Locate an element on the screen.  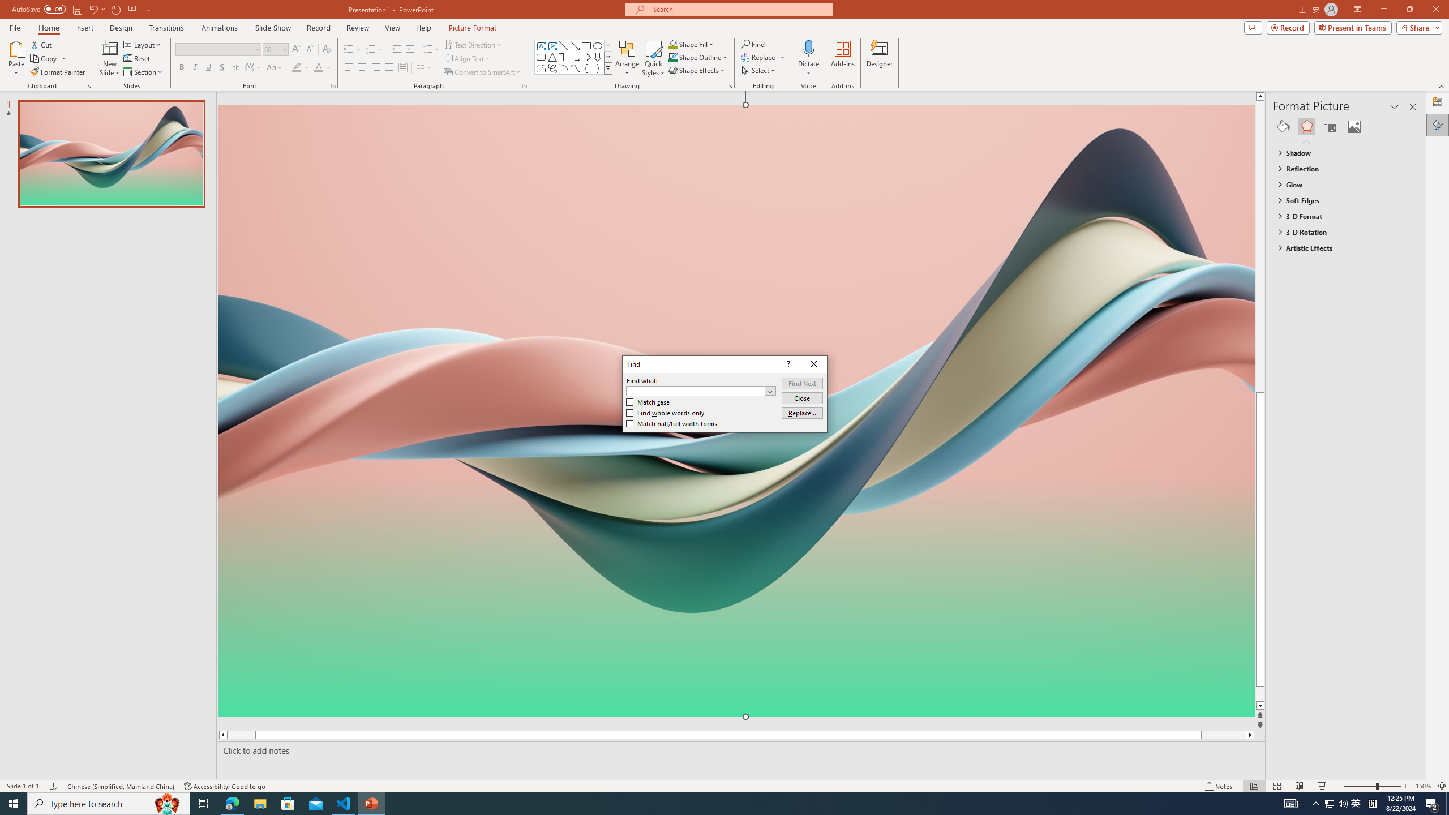
Picture Format is located at coordinates (473, 28).